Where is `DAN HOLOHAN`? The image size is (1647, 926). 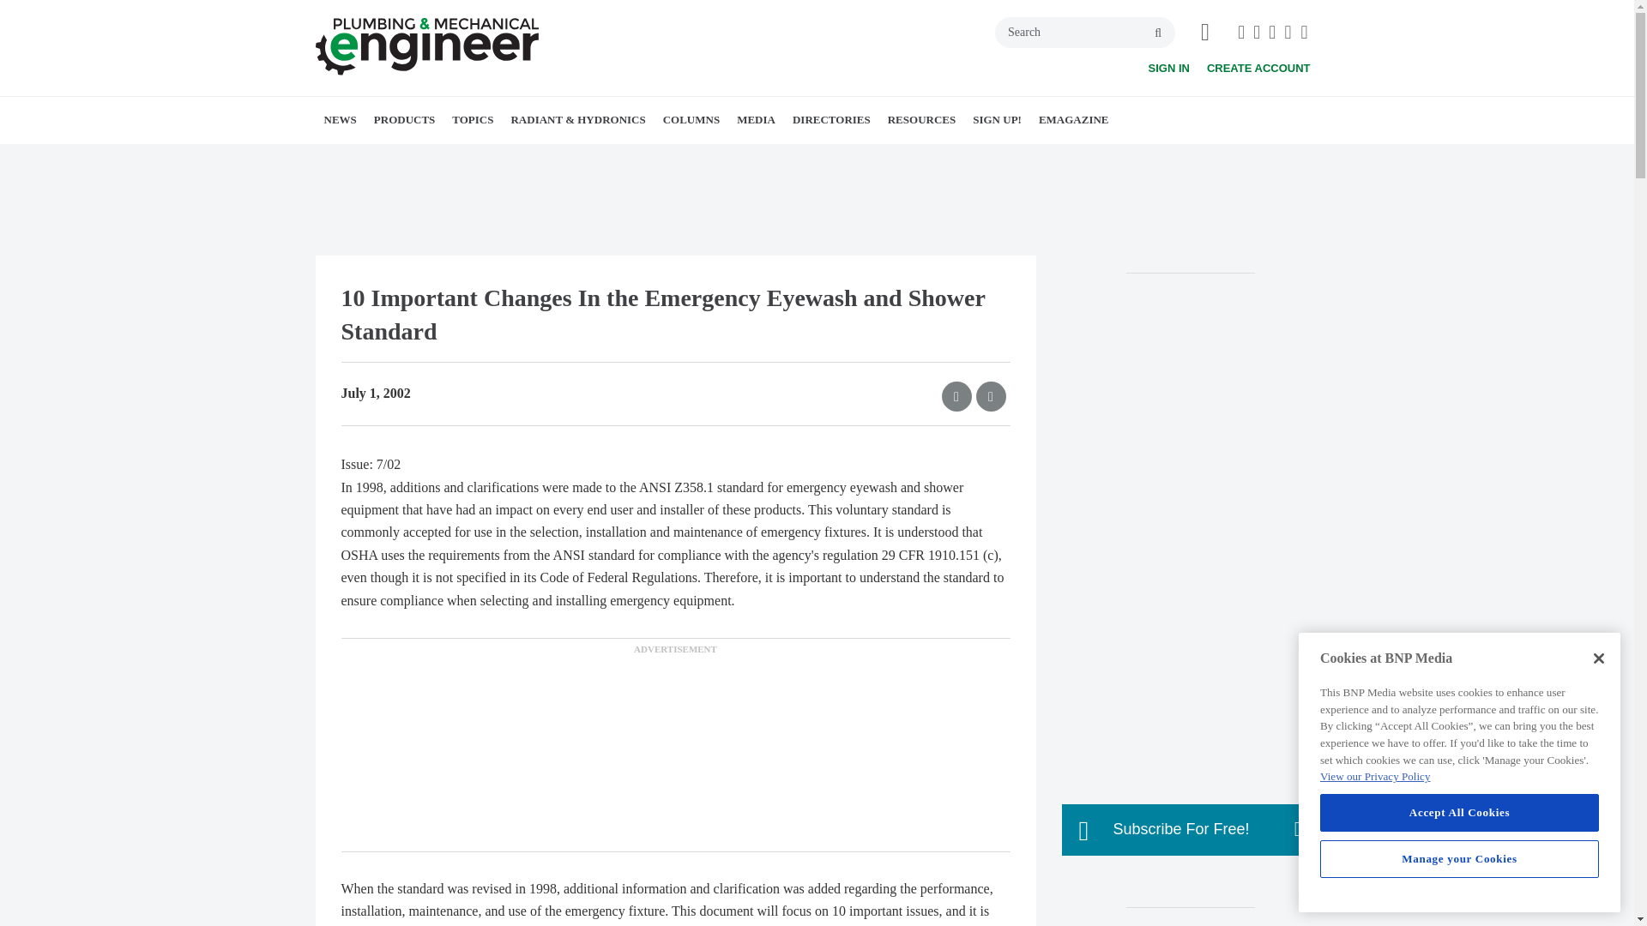 DAN HOLOHAN is located at coordinates (792, 158).